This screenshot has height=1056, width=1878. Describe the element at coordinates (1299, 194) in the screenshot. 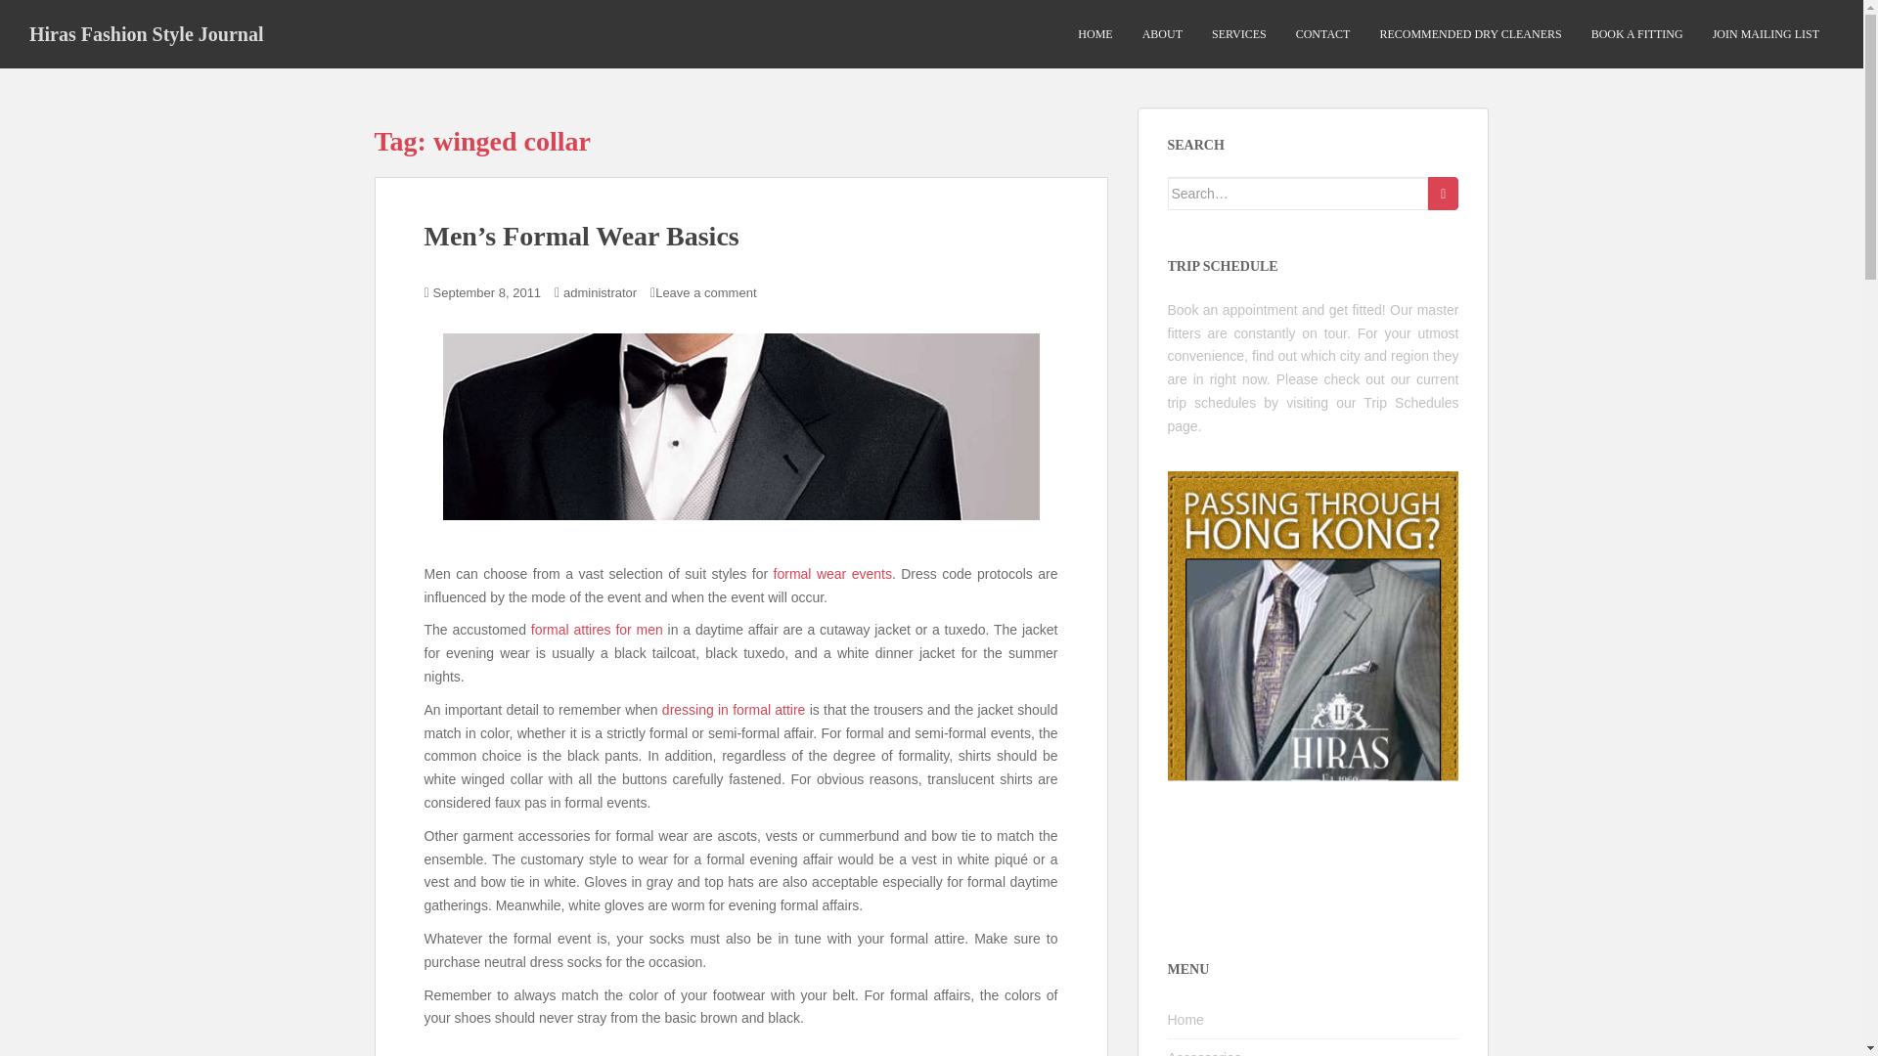

I see `Search for:` at that location.